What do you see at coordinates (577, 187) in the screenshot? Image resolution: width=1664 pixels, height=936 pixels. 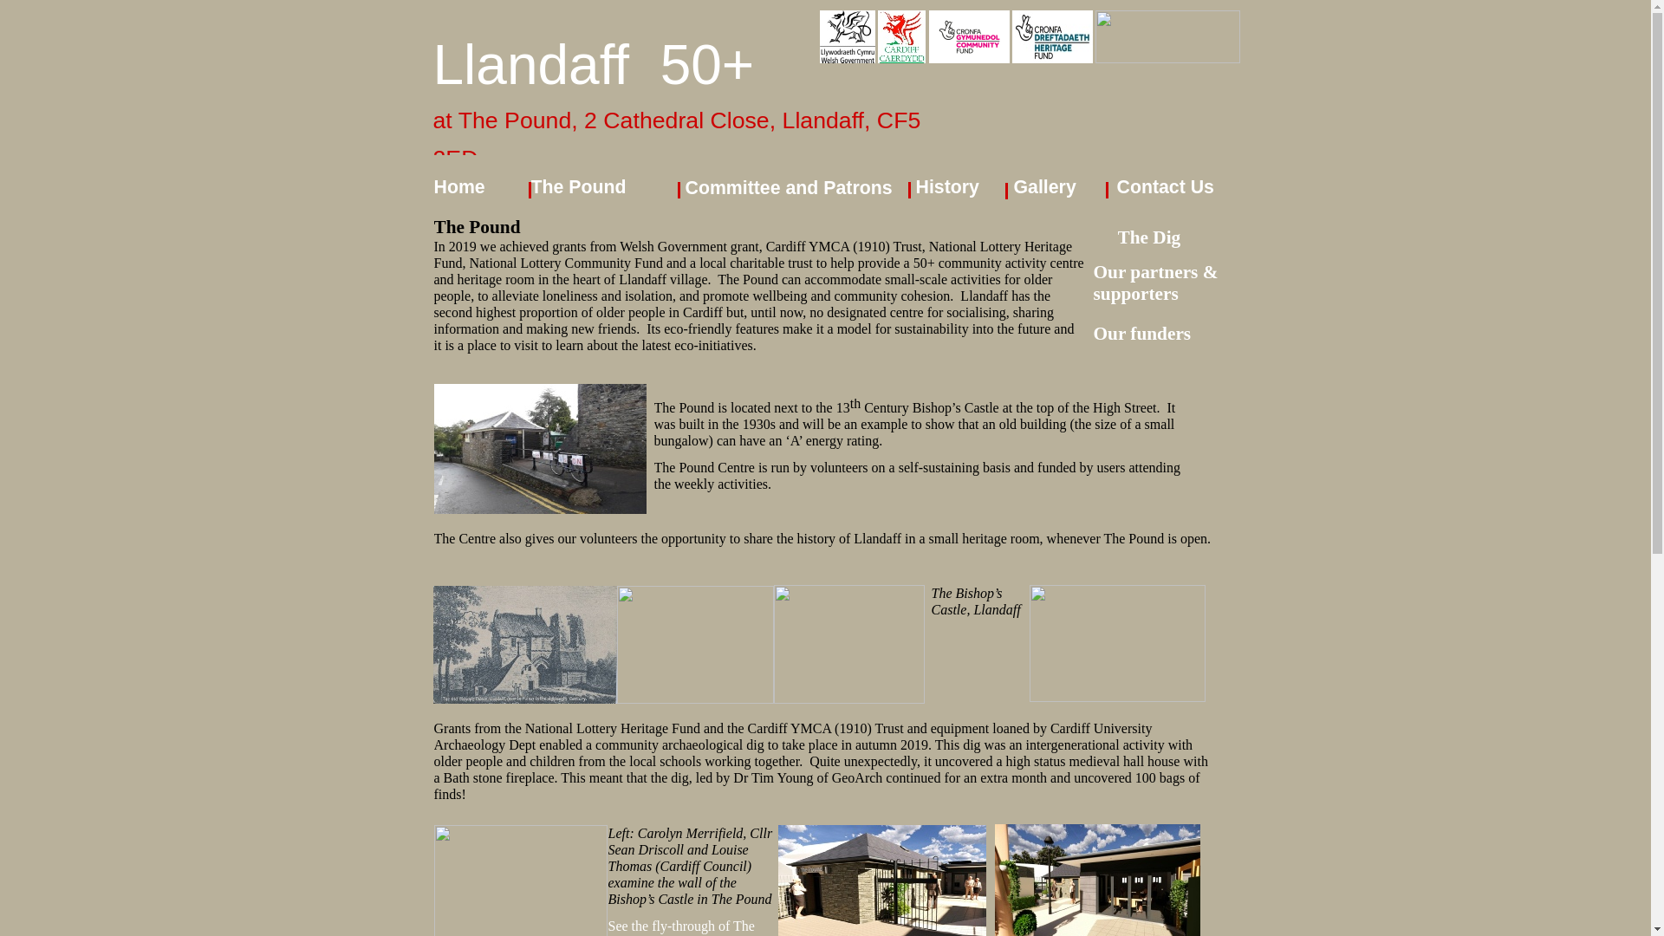 I see `The Pound` at bounding box center [577, 187].